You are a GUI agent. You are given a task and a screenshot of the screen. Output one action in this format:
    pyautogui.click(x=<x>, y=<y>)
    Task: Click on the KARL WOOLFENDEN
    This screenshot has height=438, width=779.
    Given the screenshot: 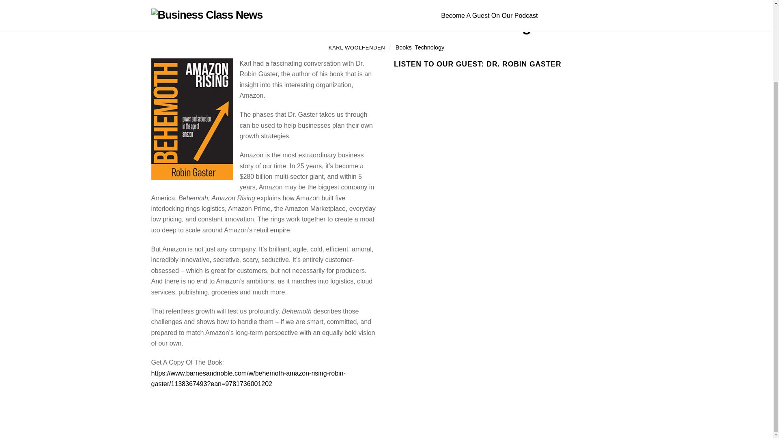 What is the action you would take?
    pyautogui.click(x=357, y=48)
    